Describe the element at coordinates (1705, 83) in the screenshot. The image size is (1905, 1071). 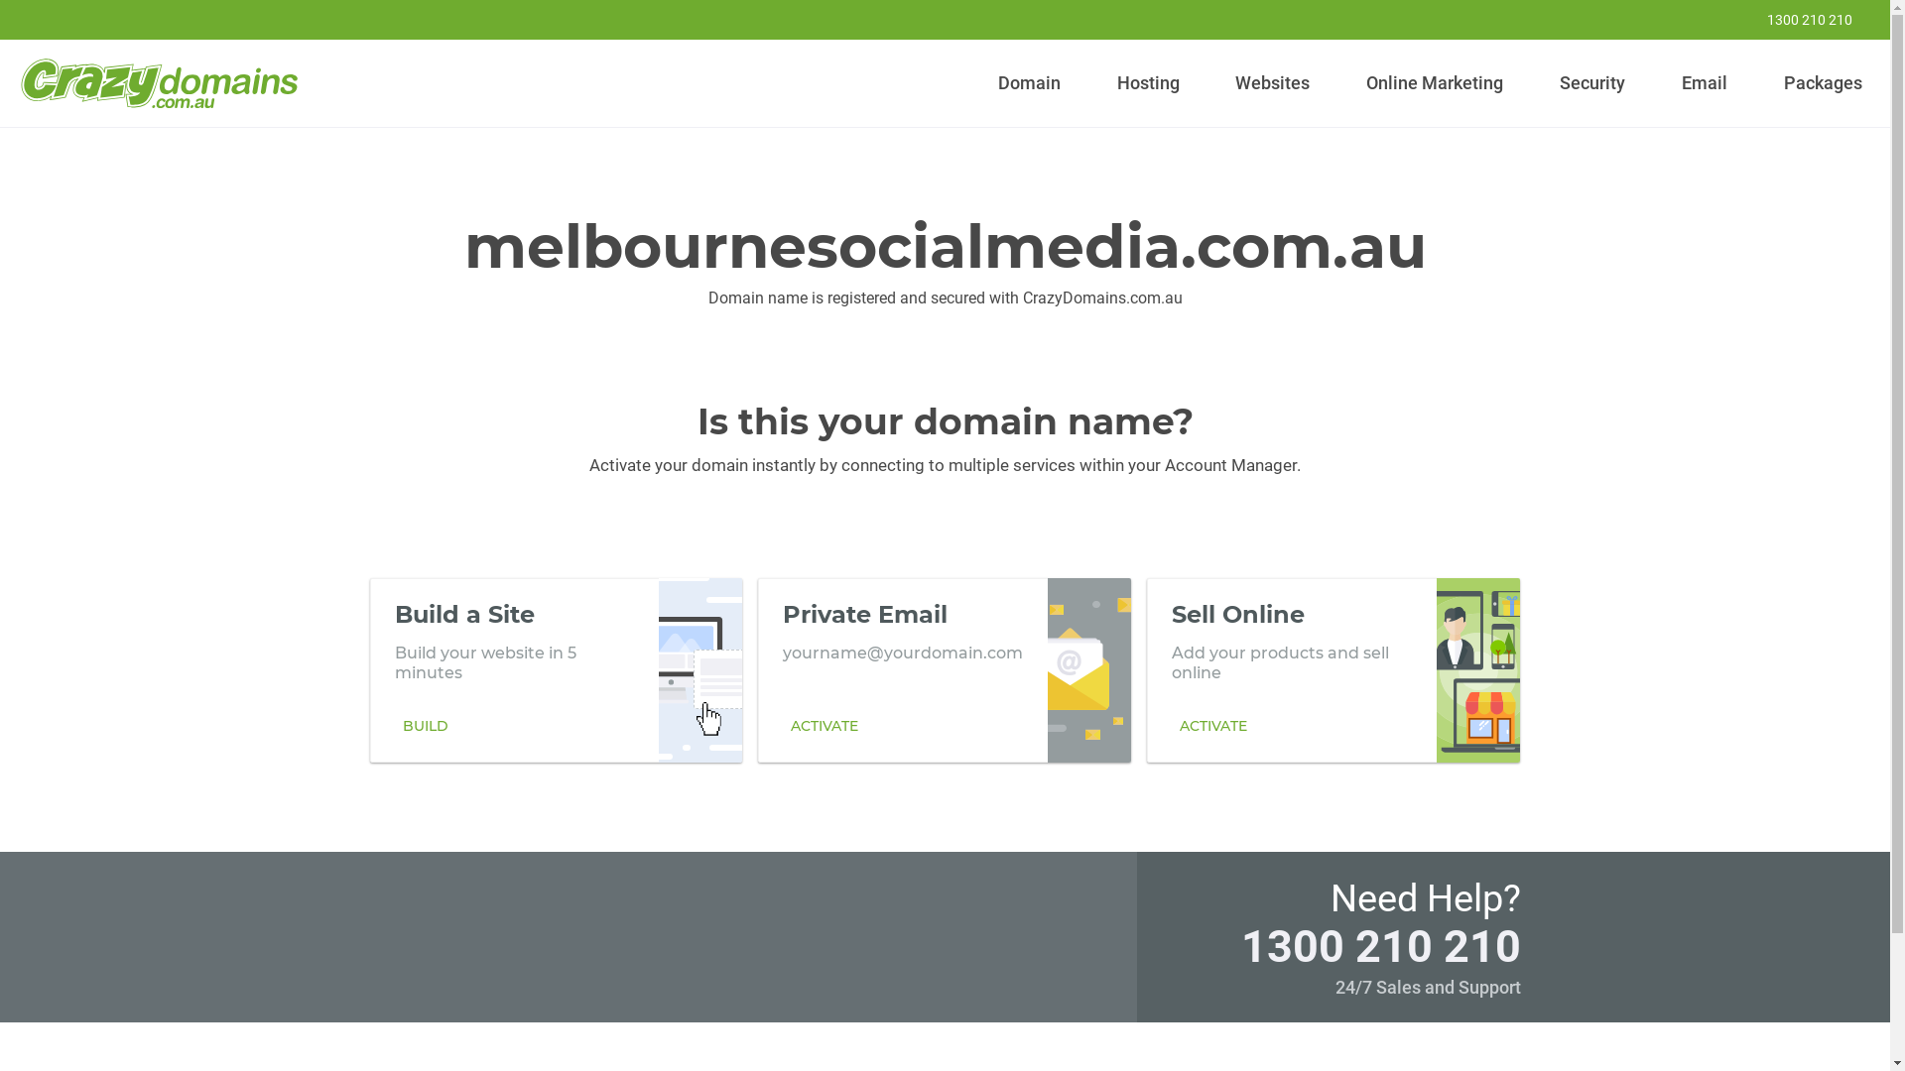
I see `Email` at that location.